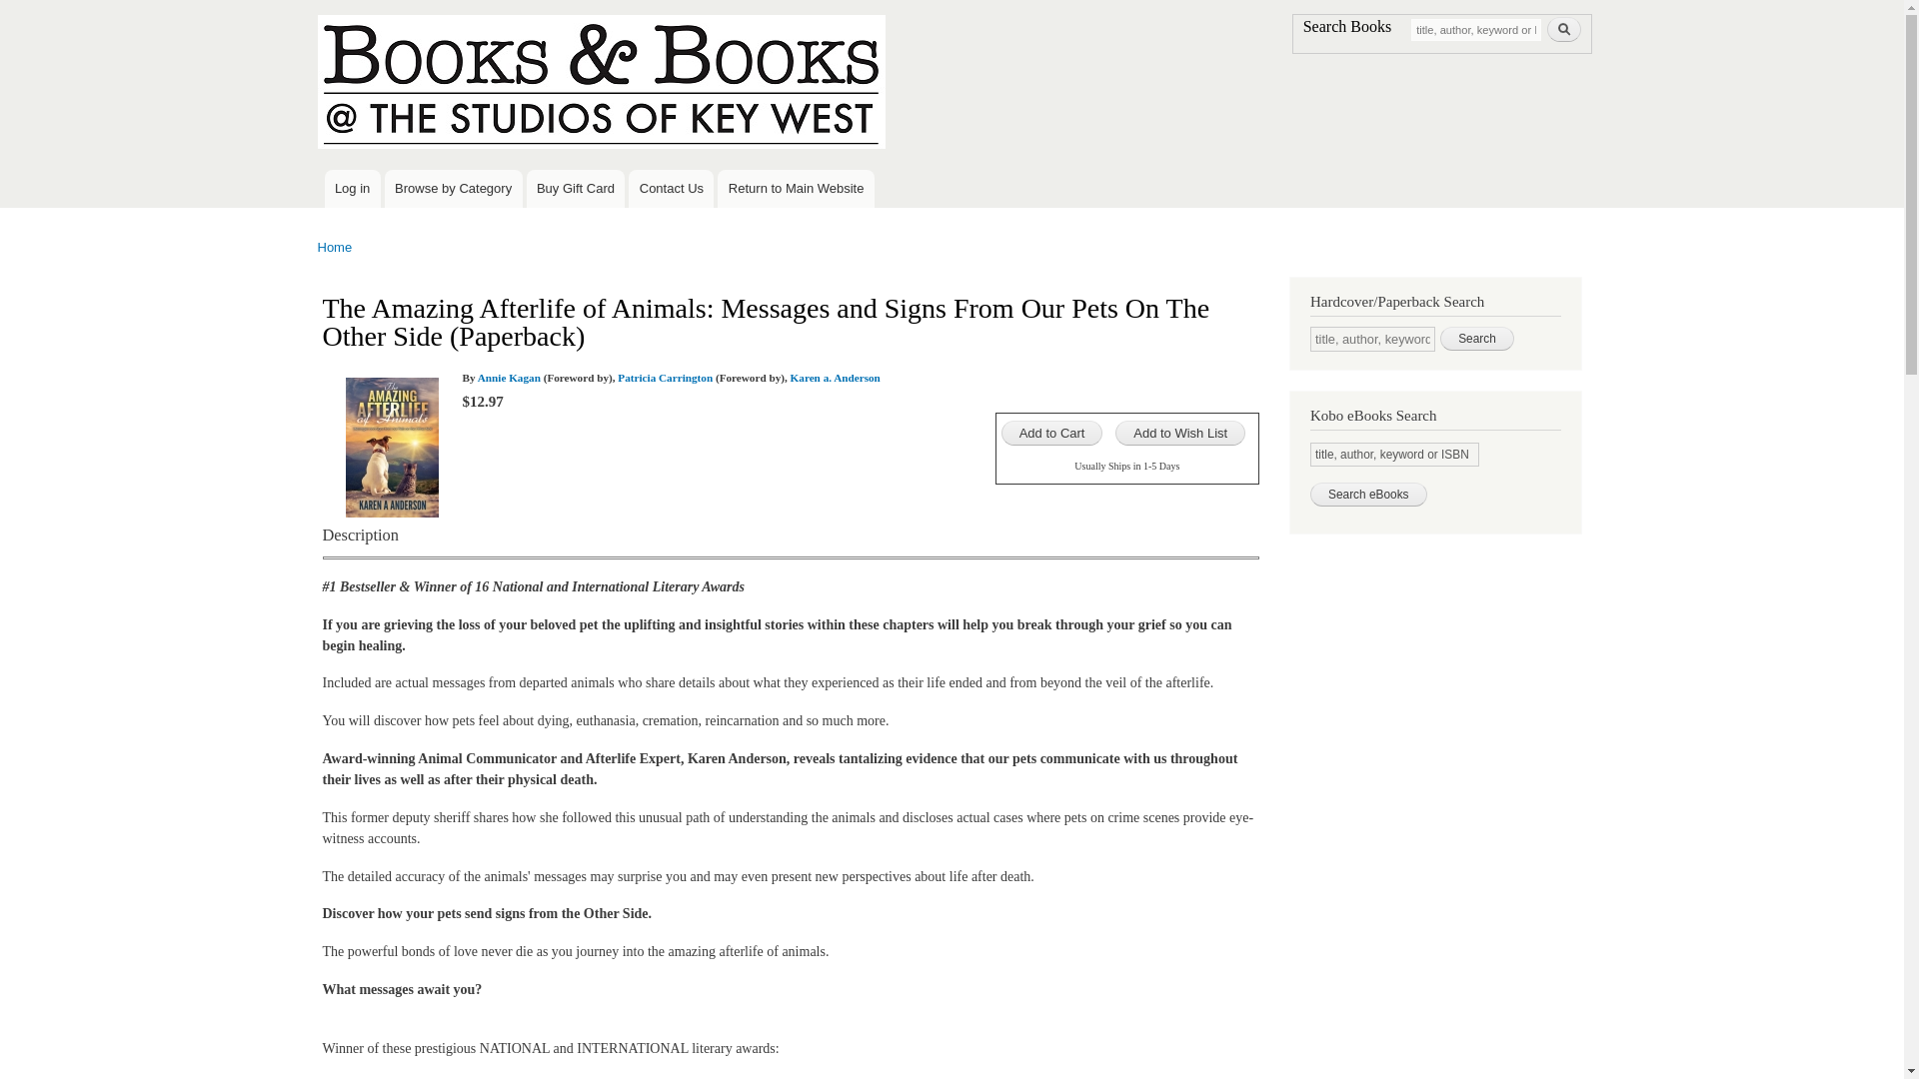 The width and height of the screenshot is (1919, 1079). Describe the element at coordinates (1052, 434) in the screenshot. I see `Add to Cart` at that location.